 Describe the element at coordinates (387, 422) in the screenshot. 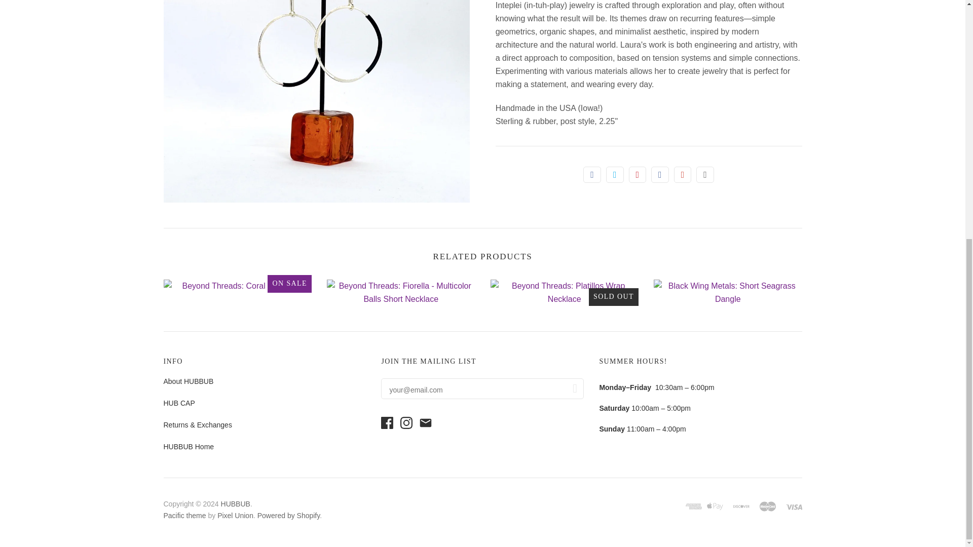

I see `Facebook` at that location.